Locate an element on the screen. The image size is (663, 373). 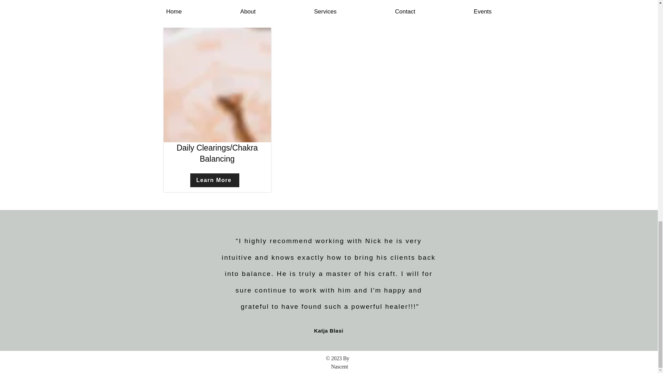
Learn More is located at coordinates (438, 2).